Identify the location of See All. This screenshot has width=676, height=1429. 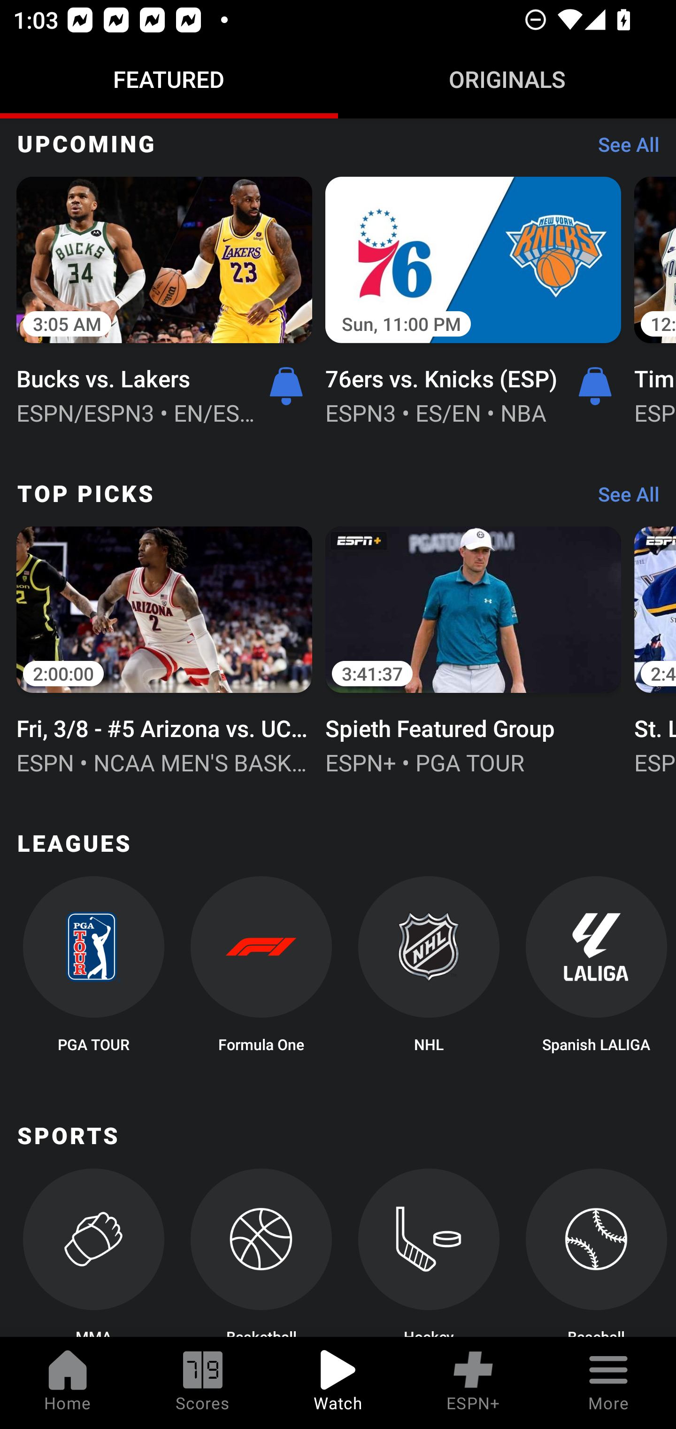
(622, 498).